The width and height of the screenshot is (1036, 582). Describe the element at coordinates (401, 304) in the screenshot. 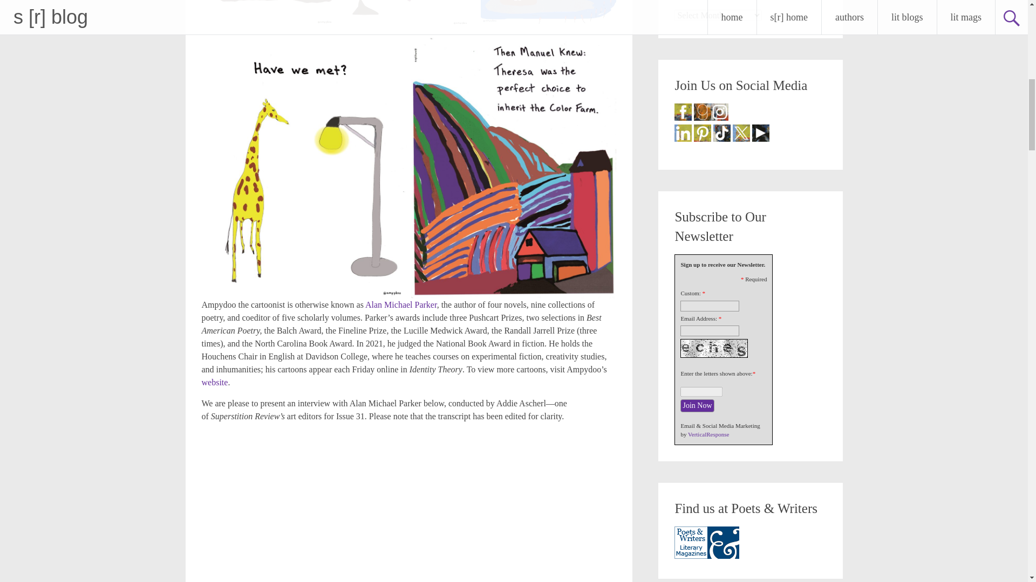

I see `Alan Michael Parker` at that location.